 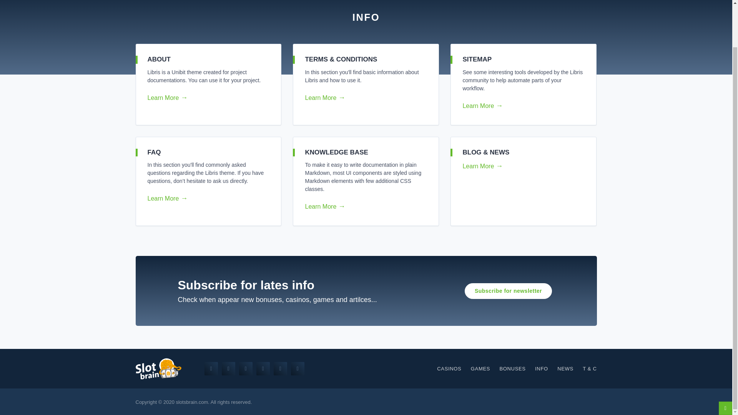 I want to click on Learn More, so click(x=520, y=106).